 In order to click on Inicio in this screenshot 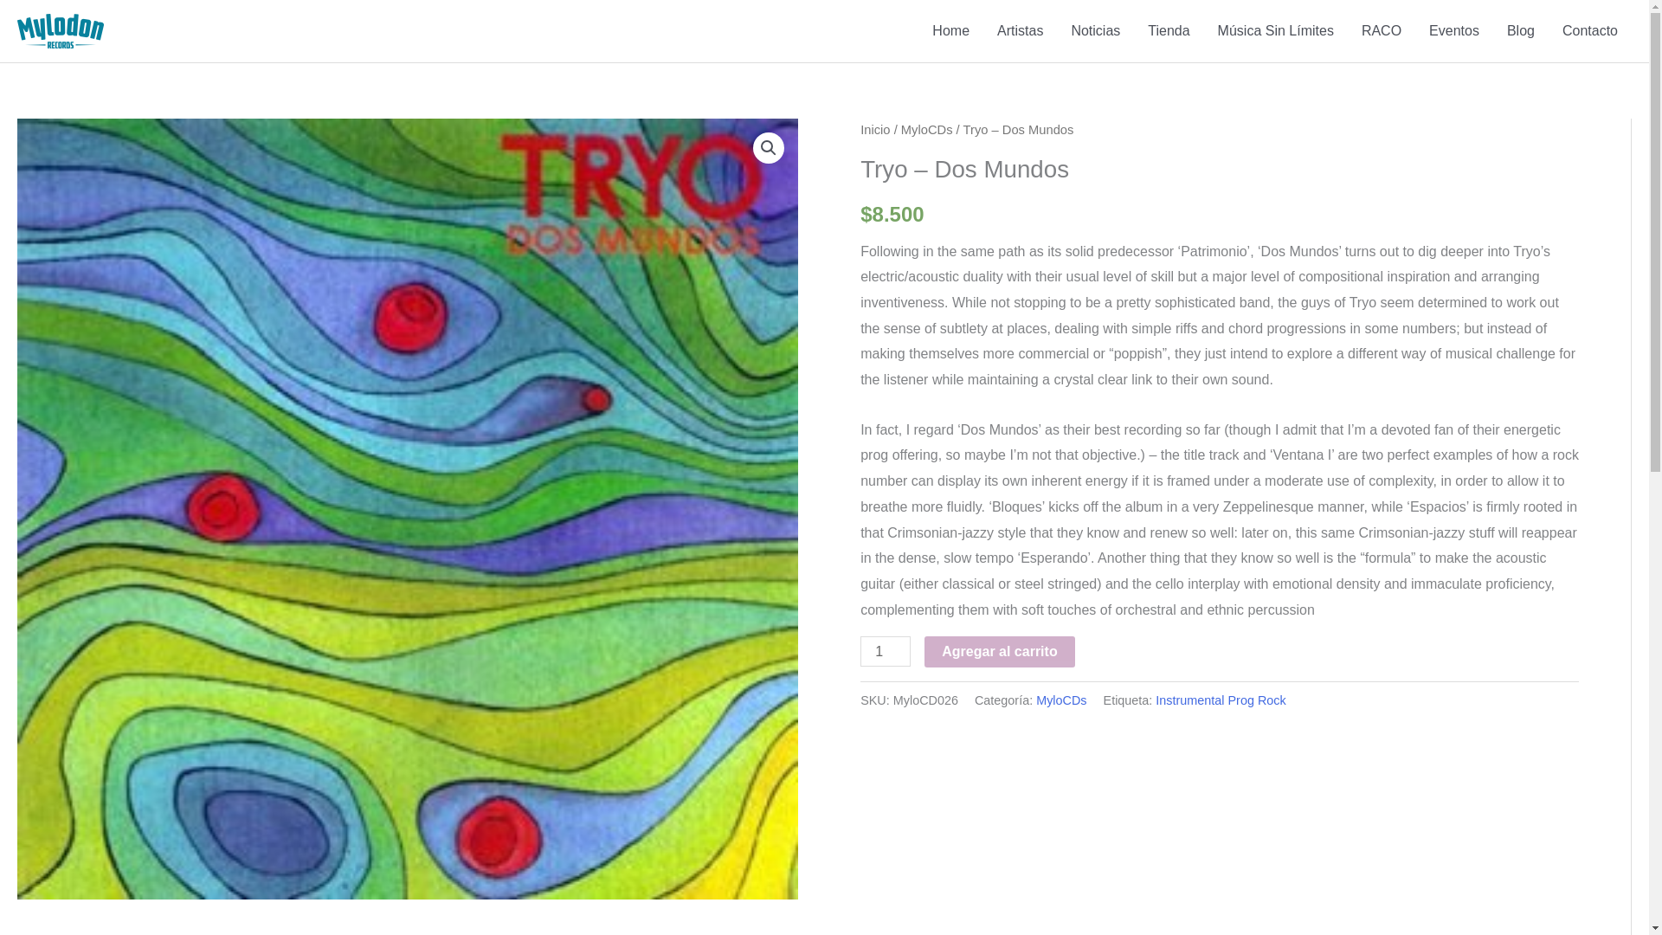, I will do `click(874, 129)`.